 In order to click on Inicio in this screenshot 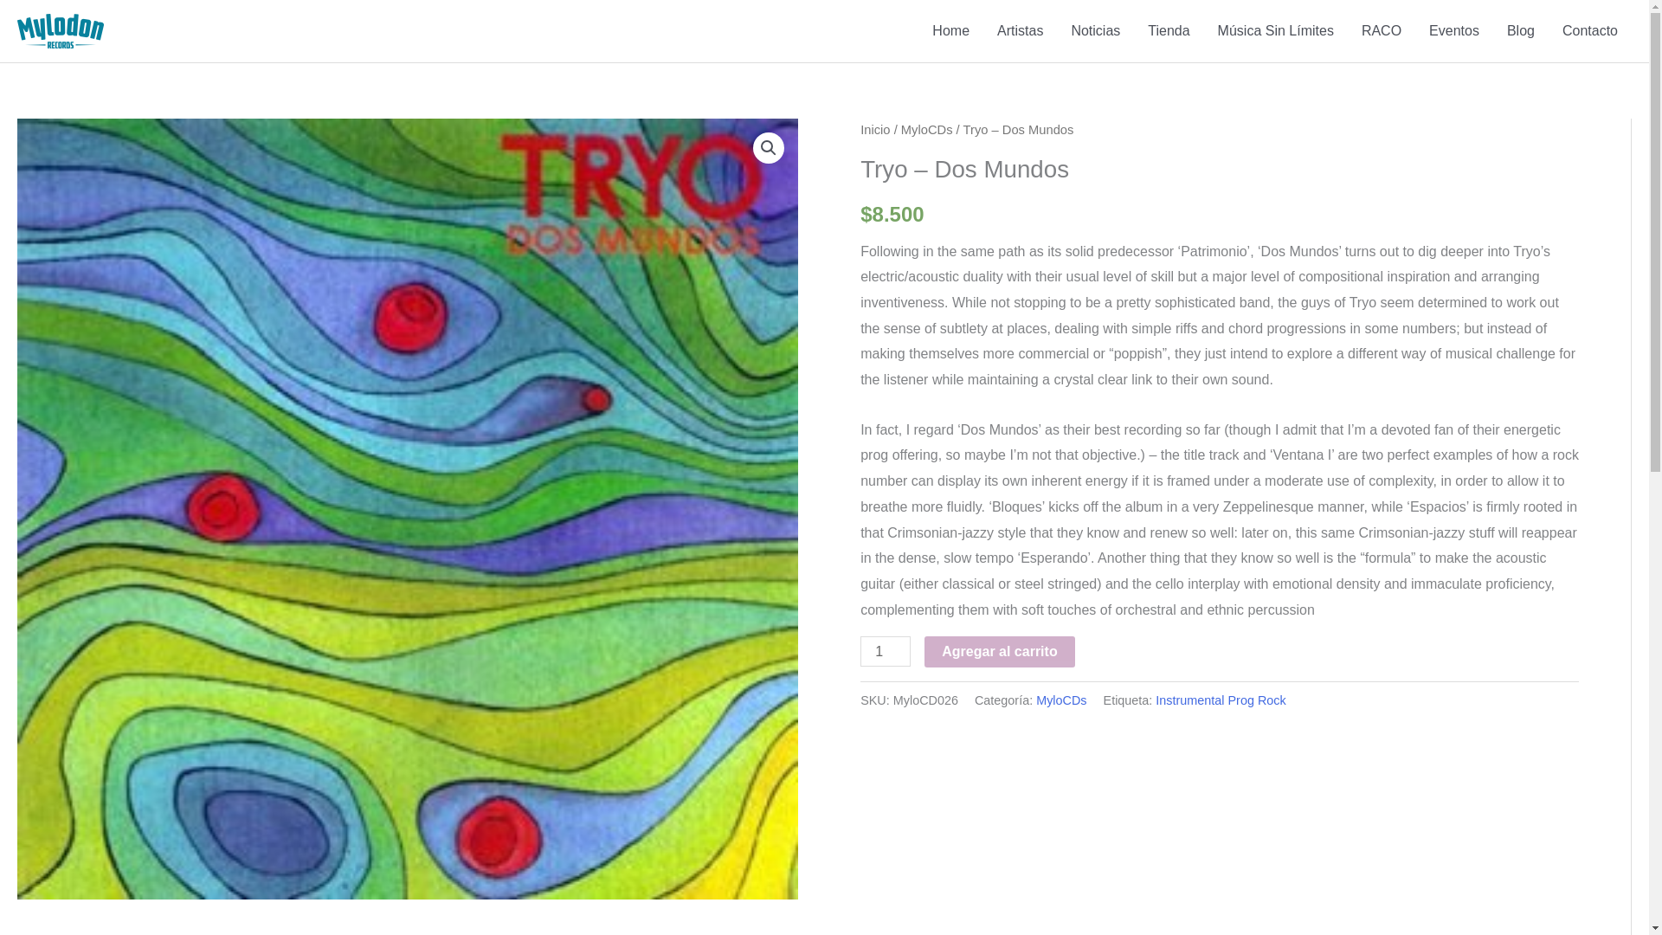, I will do `click(874, 129)`.